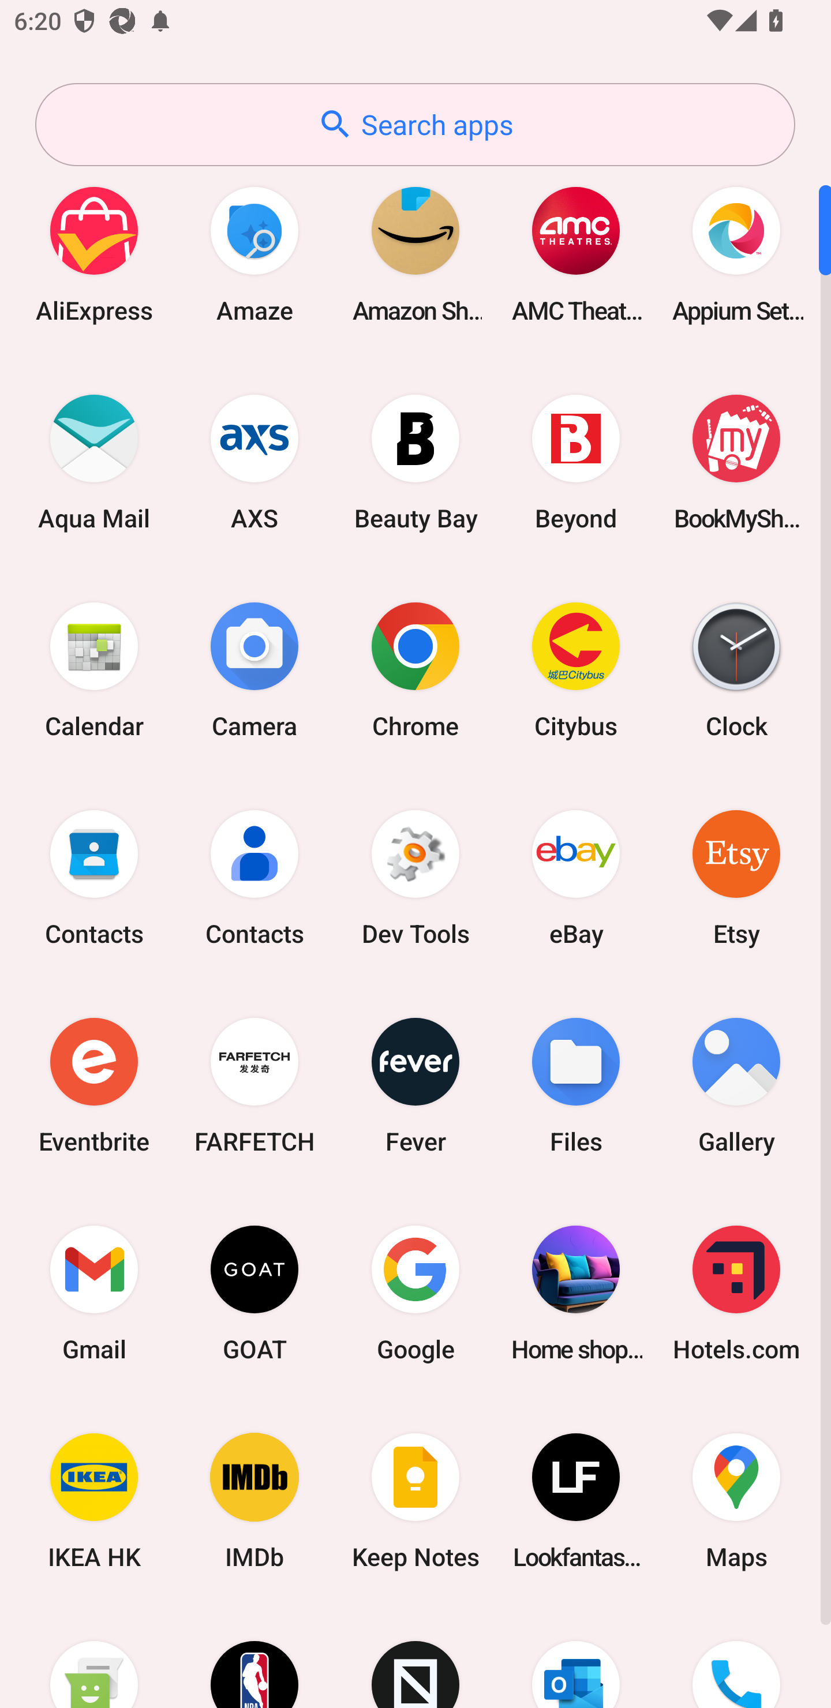 The image size is (831, 1708). I want to click on Dev Tools, so click(415, 877).